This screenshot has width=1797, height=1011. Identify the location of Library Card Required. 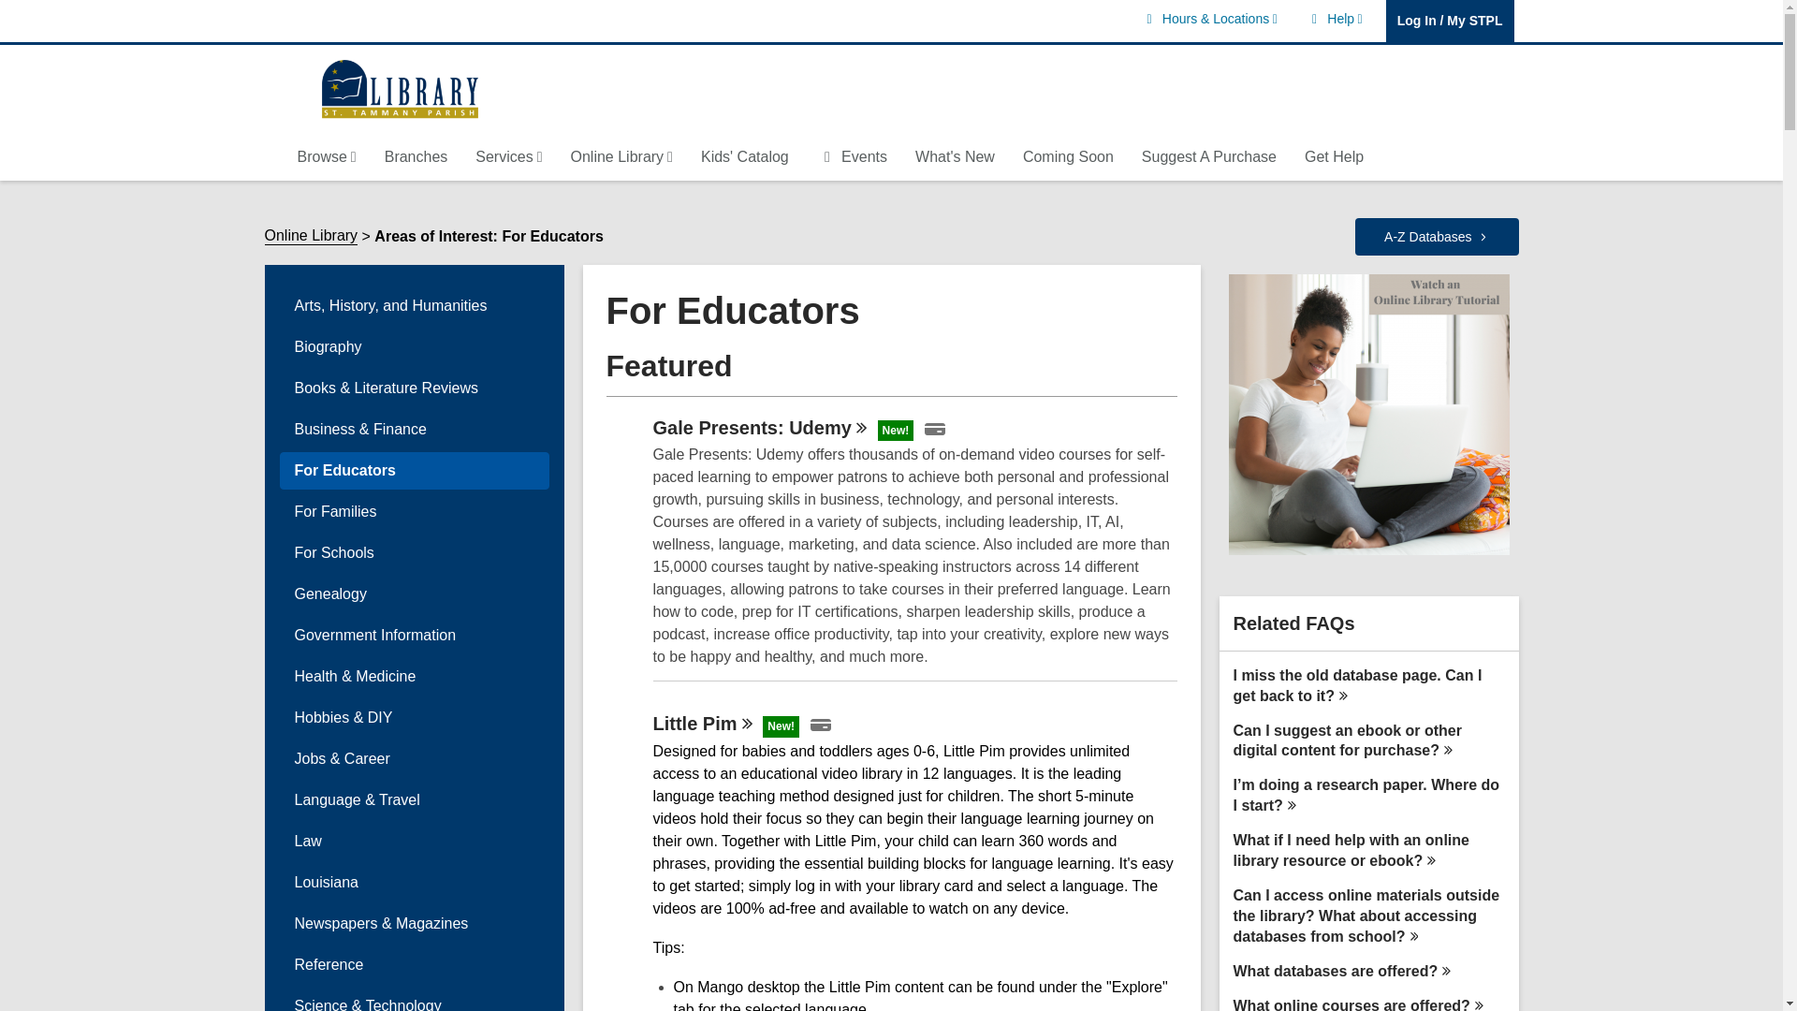
(1335, 19).